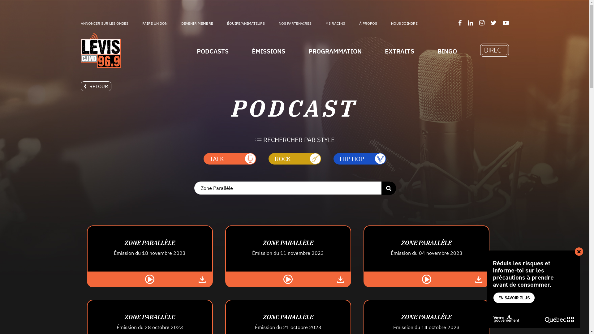 This screenshot has height=334, width=594. Describe the element at coordinates (155, 24) in the screenshot. I see `FAIRE UN DON` at that location.